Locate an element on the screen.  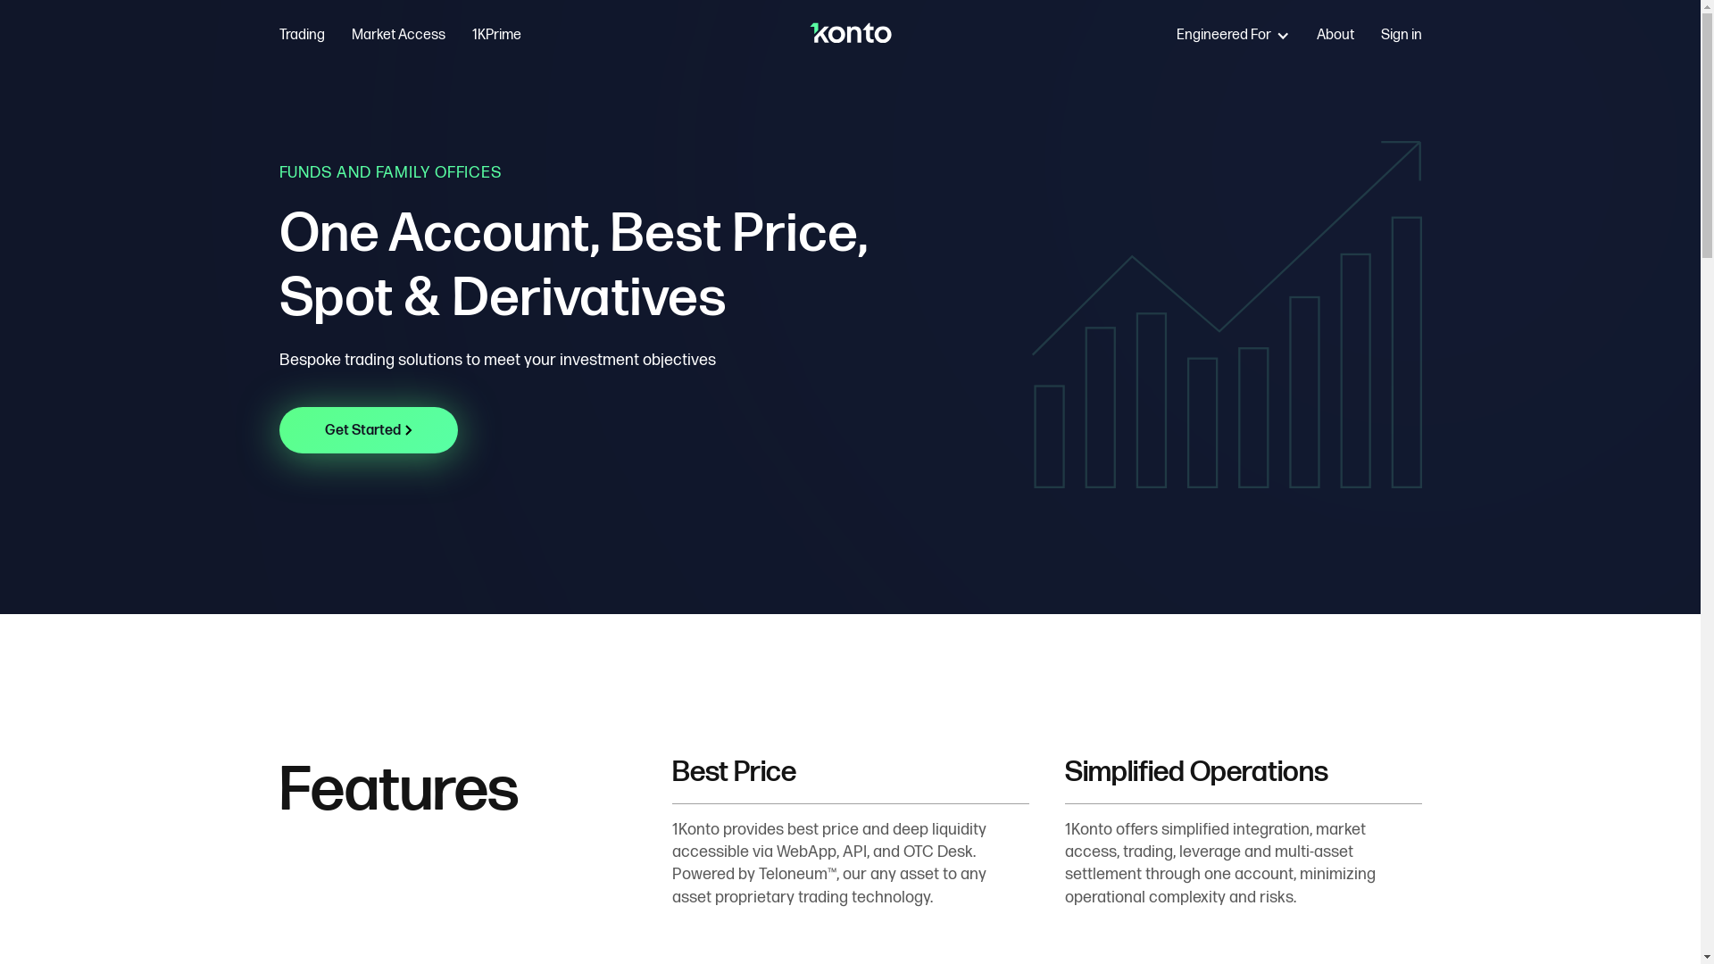
Get Started is located at coordinates (368, 430).